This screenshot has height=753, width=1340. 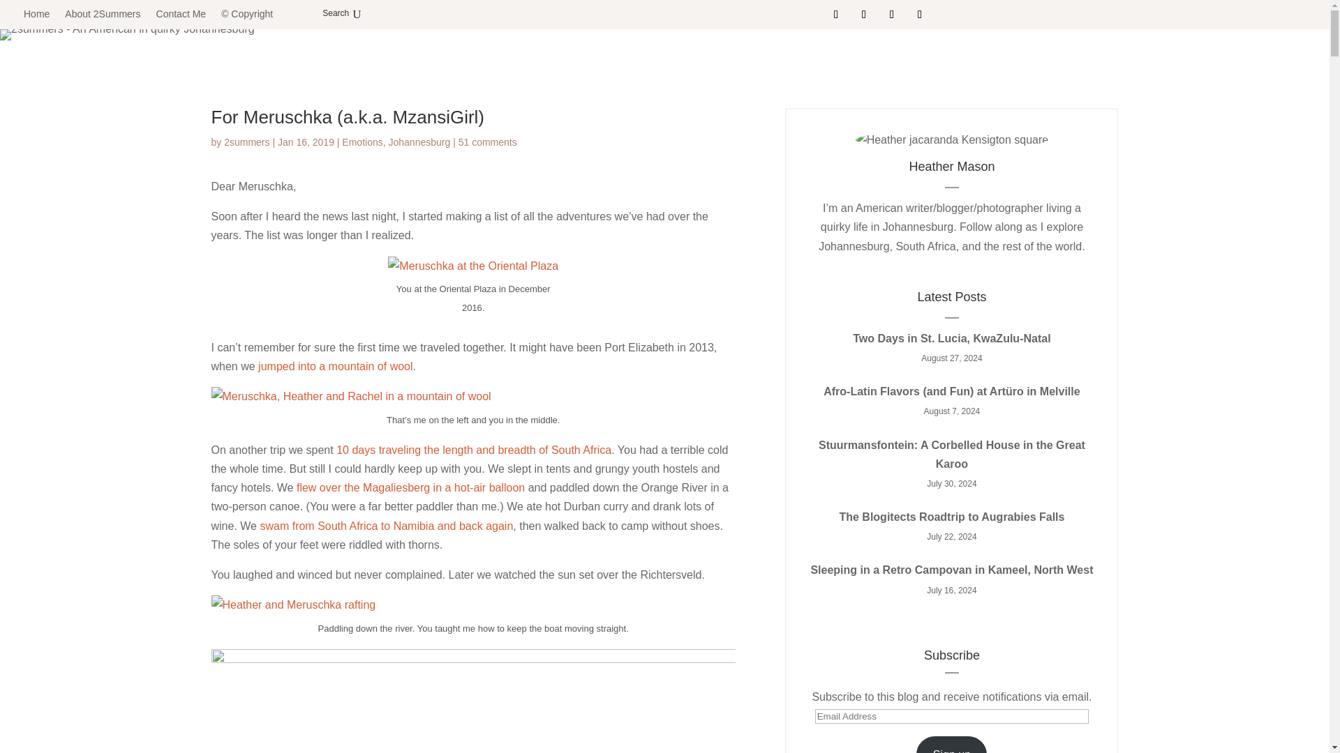 I want to click on jumped into a mountain of wool, so click(x=335, y=366).